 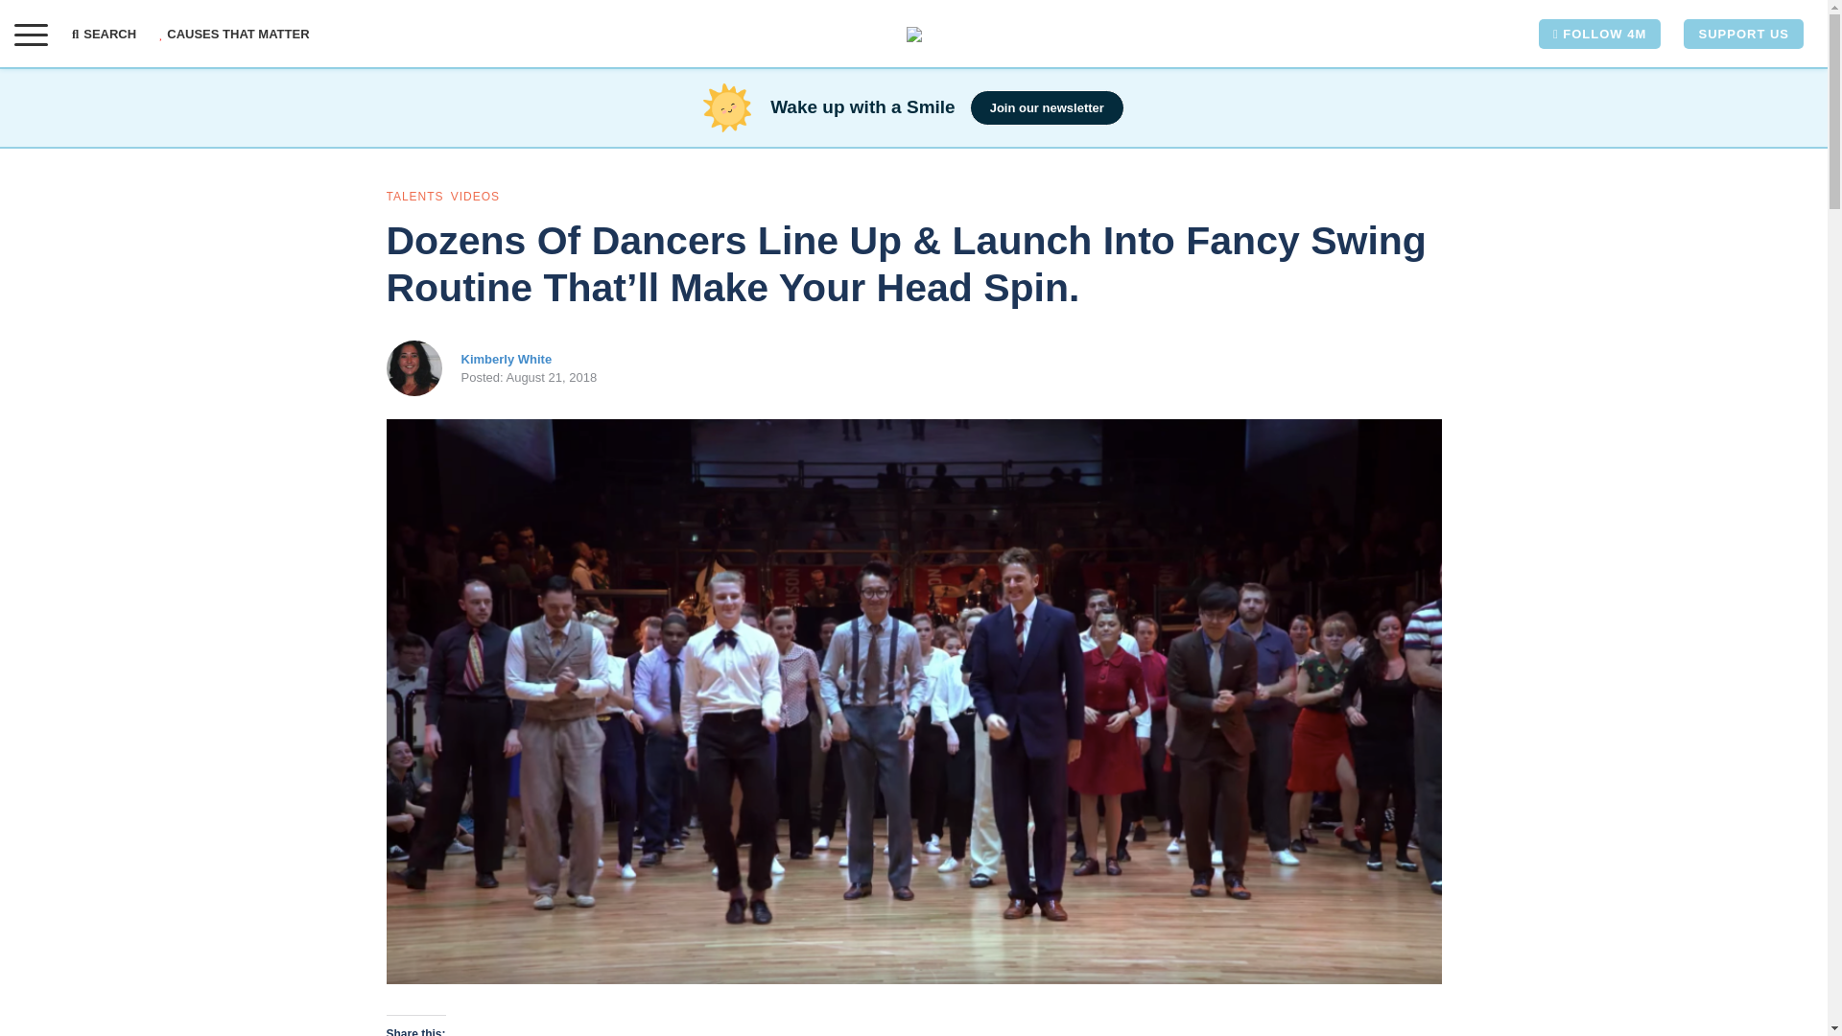 What do you see at coordinates (1742, 34) in the screenshot?
I see `SUPPORT US` at bounding box center [1742, 34].